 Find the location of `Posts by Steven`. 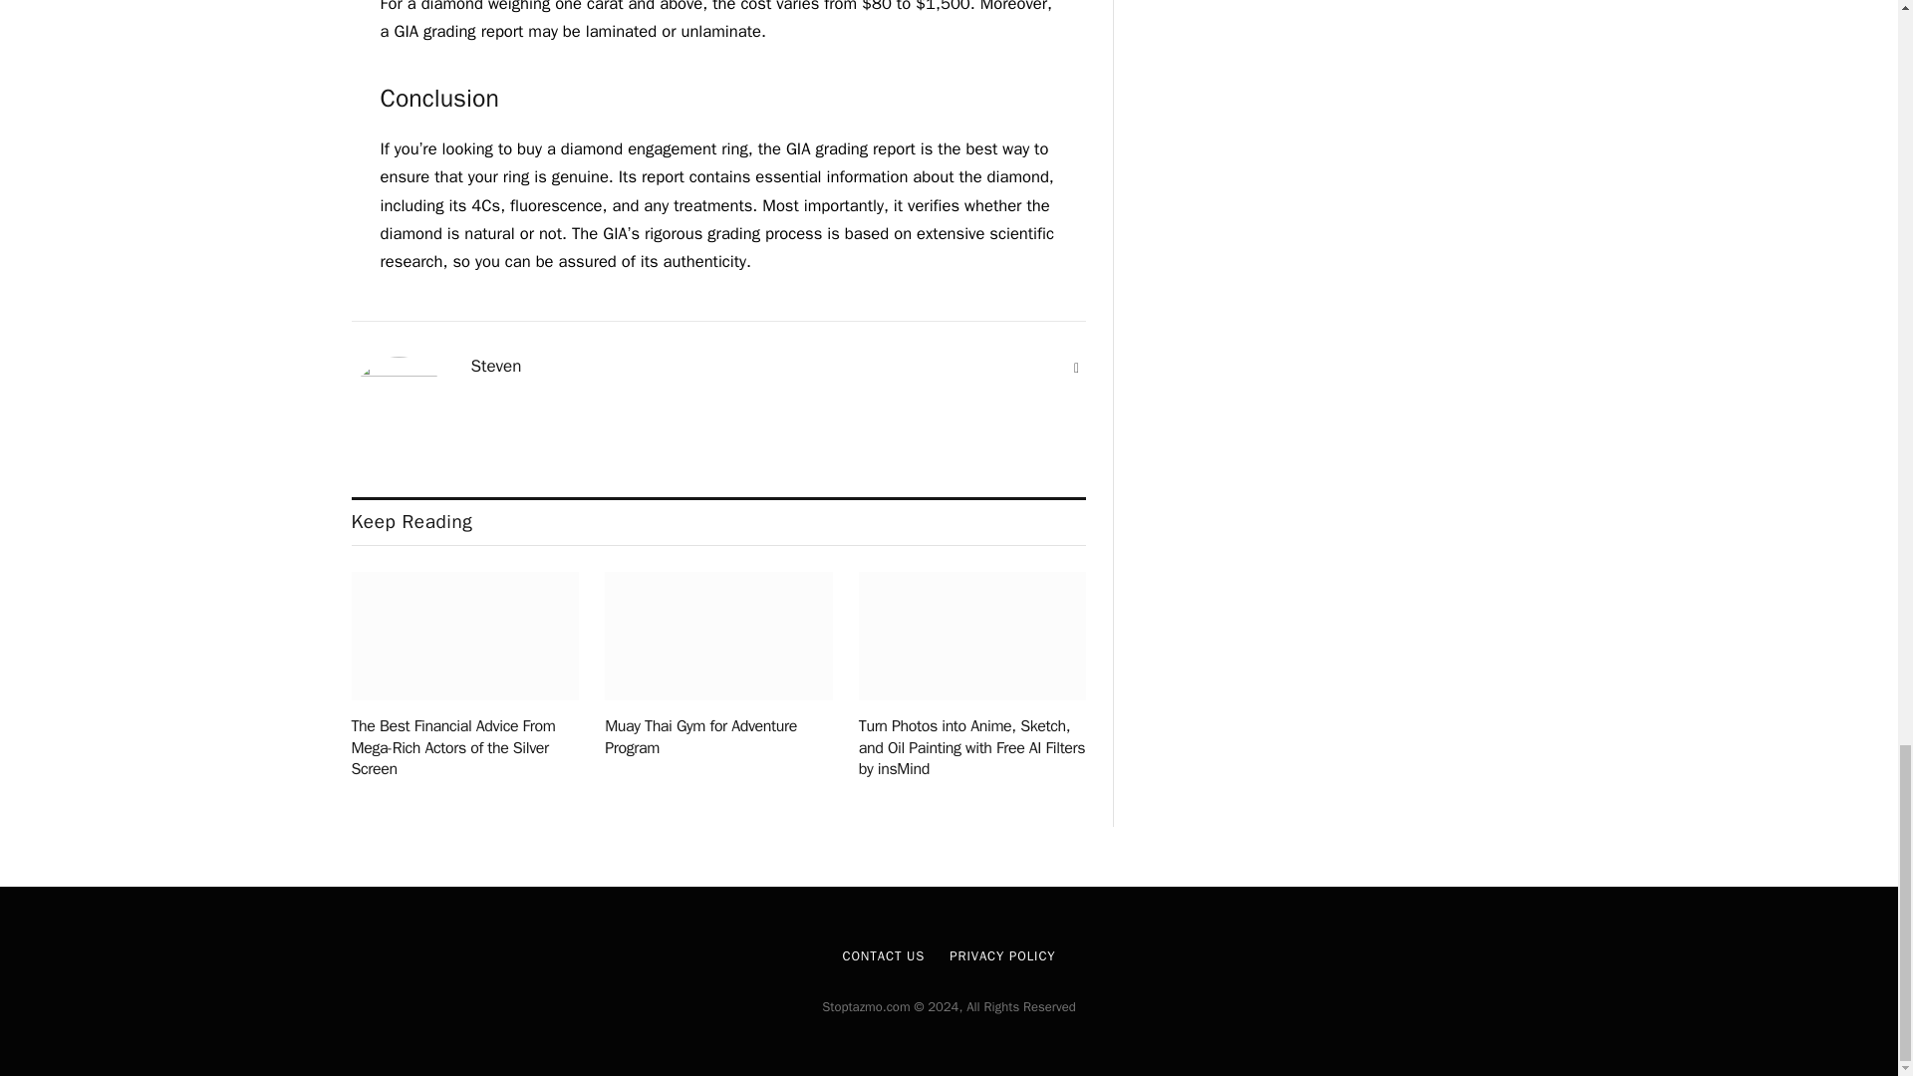

Posts by Steven is located at coordinates (495, 367).